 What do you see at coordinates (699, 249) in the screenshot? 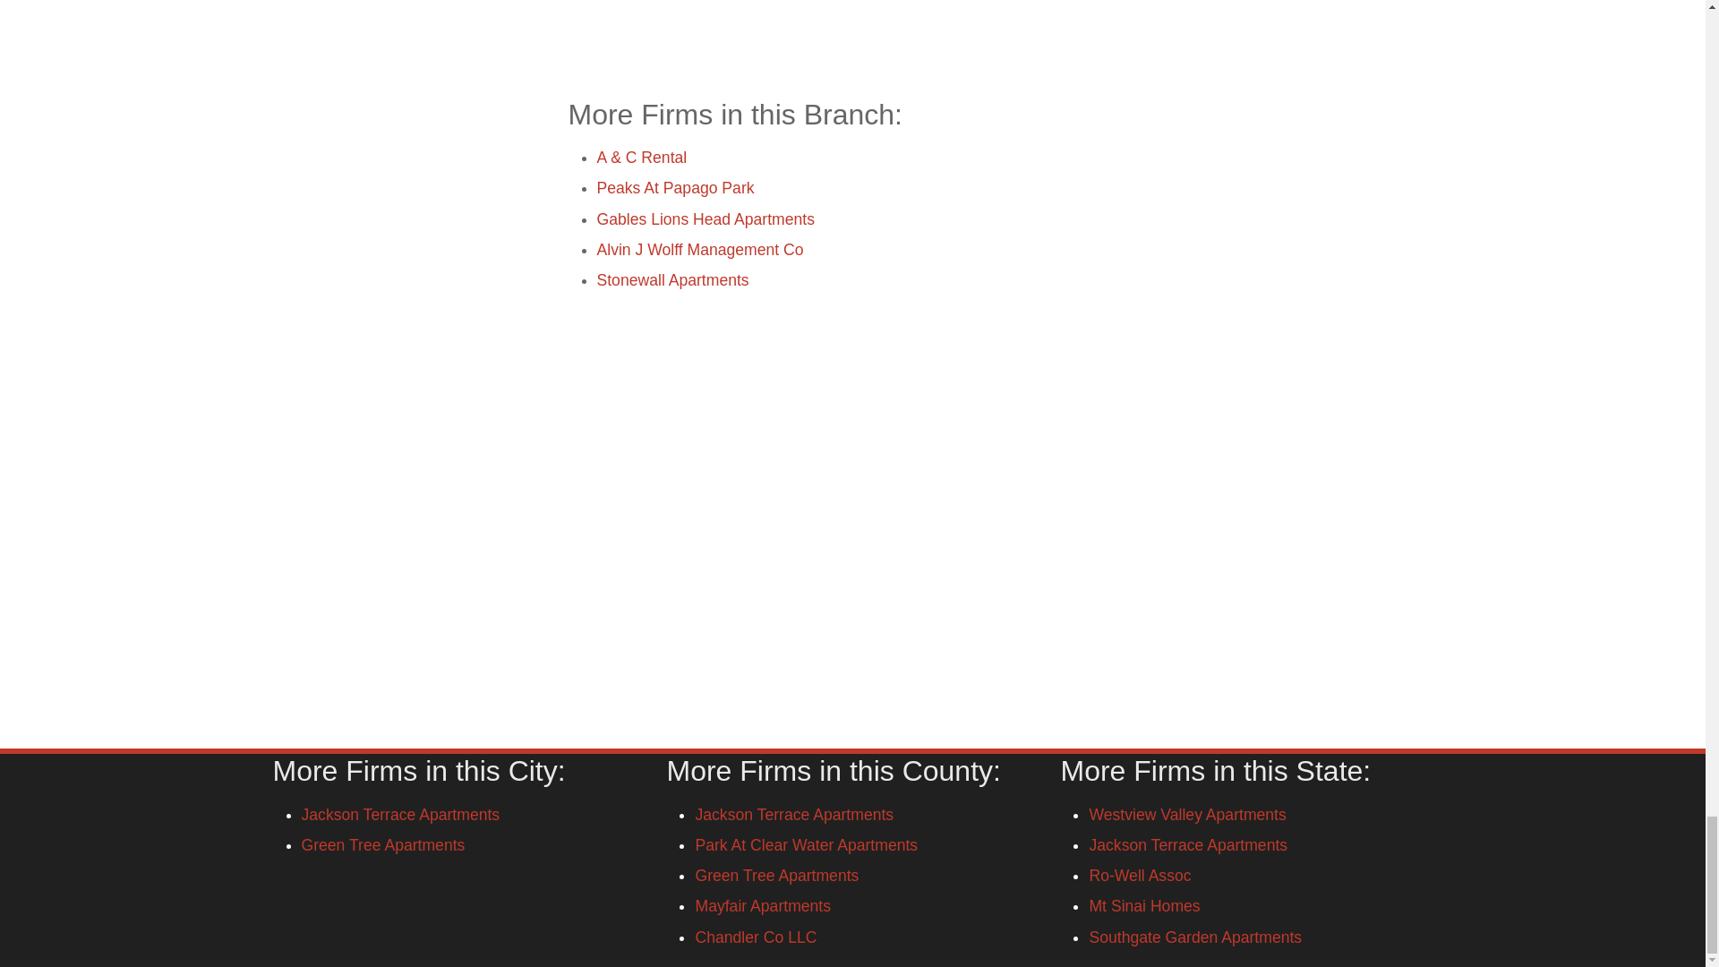
I see `Alvin J Wolff Management Co` at bounding box center [699, 249].